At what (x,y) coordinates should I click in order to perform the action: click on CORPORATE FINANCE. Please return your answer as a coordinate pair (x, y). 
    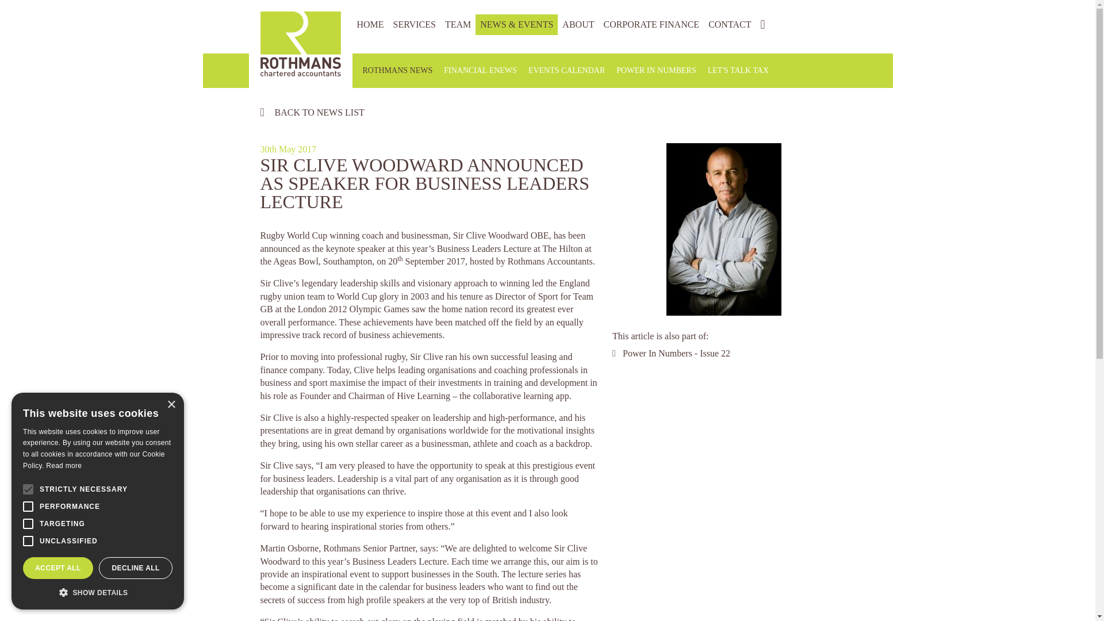
    Looking at the image, I should click on (651, 24).